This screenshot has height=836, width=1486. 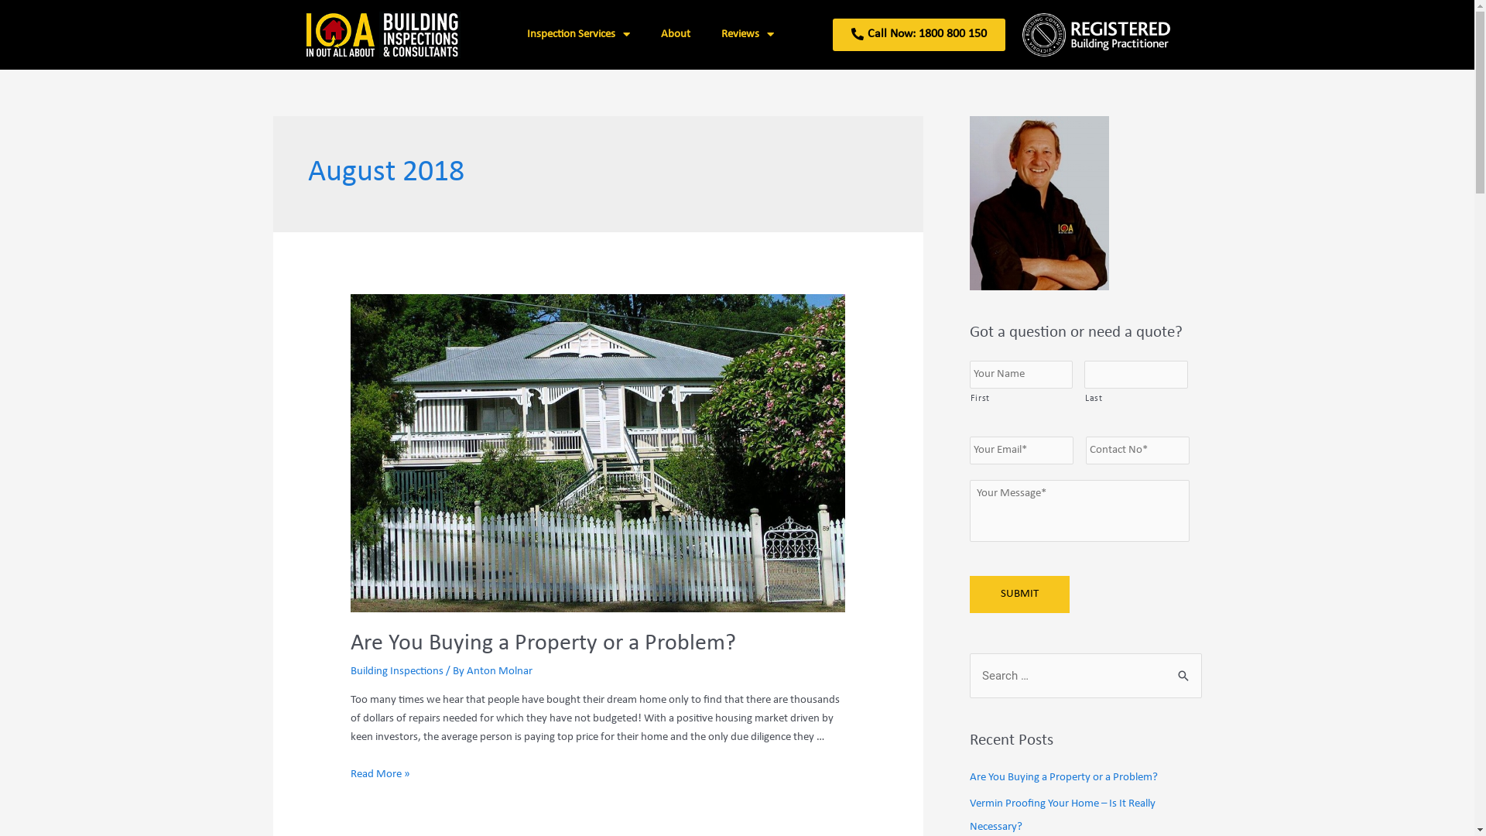 What do you see at coordinates (1063, 777) in the screenshot?
I see `Are You Buying a Property or a Problem?` at bounding box center [1063, 777].